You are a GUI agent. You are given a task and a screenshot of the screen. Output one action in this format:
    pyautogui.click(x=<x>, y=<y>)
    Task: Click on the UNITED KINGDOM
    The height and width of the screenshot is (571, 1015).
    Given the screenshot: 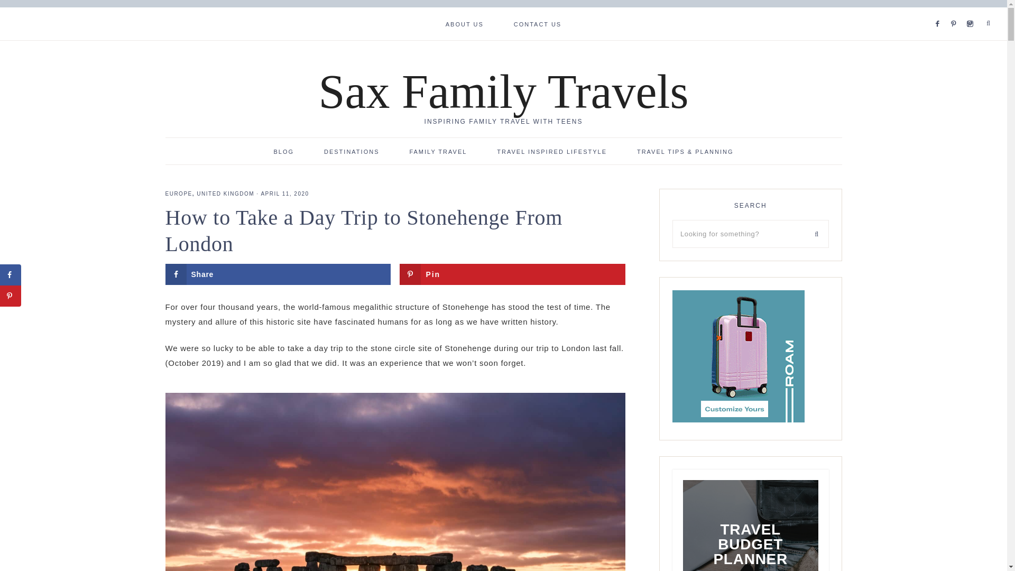 What is the action you would take?
    pyautogui.click(x=225, y=194)
    